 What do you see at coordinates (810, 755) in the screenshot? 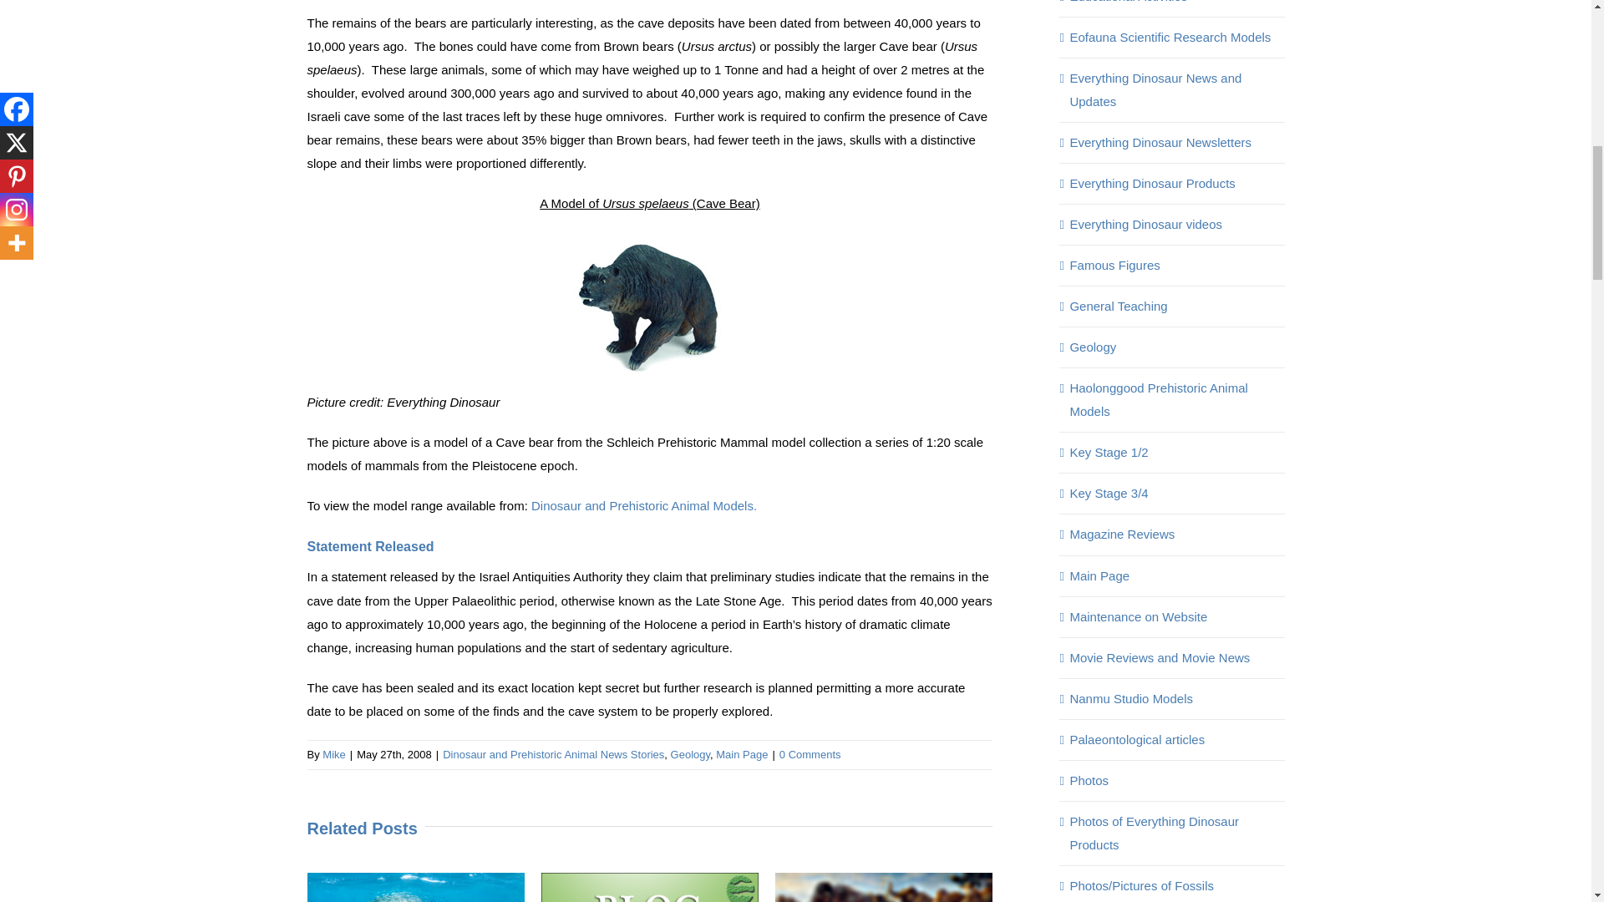
I see `0 Comments` at bounding box center [810, 755].